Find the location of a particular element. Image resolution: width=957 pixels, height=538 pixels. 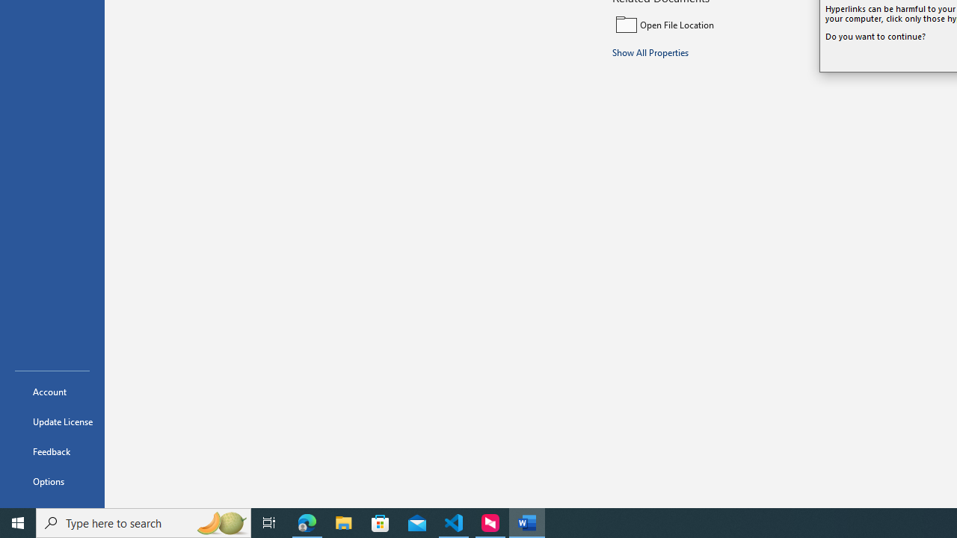

Word - 1 running window is located at coordinates (526, 523).